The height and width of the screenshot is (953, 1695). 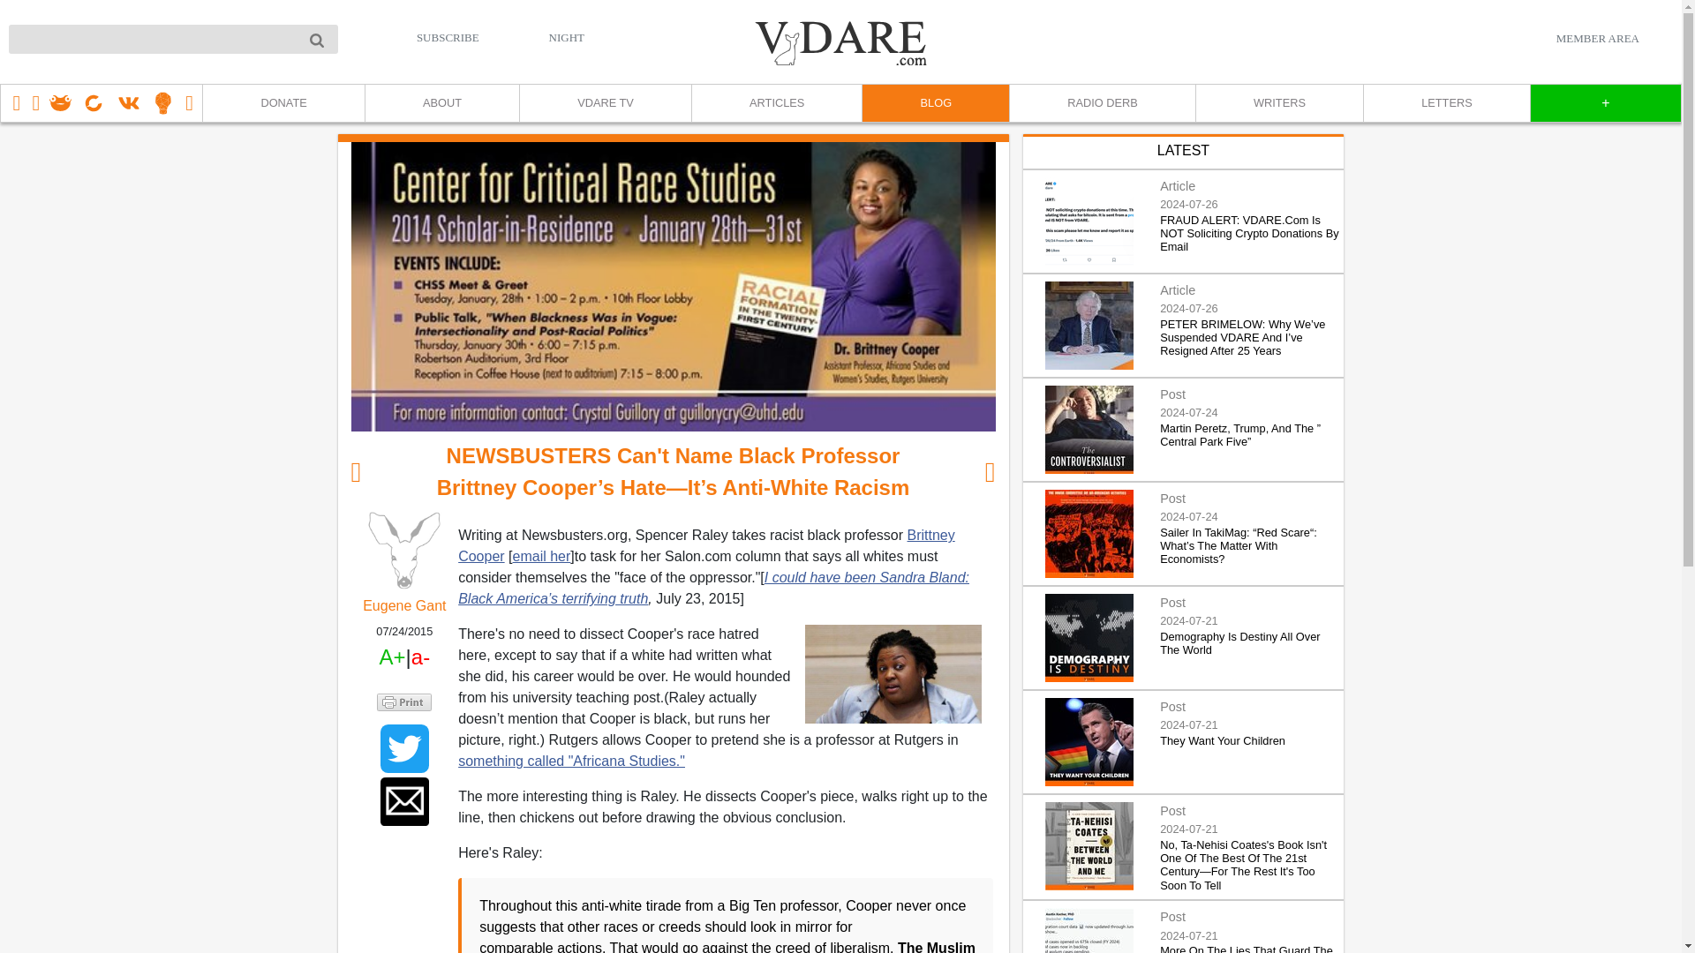 I want to click on ARTICLES, so click(x=776, y=103).